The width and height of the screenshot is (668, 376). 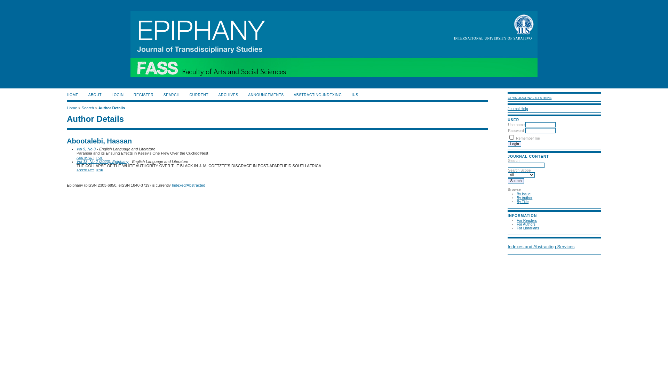 What do you see at coordinates (86, 149) in the screenshot?
I see `Vol 9, No 3` at bounding box center [86, 149].